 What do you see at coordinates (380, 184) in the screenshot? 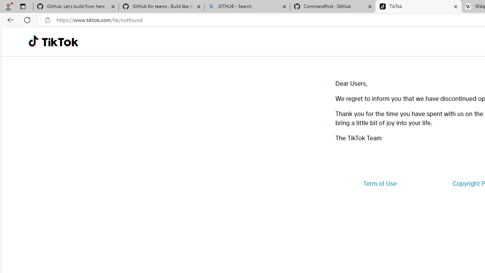
I see `Term of Use` at bounding box center [380, 184].